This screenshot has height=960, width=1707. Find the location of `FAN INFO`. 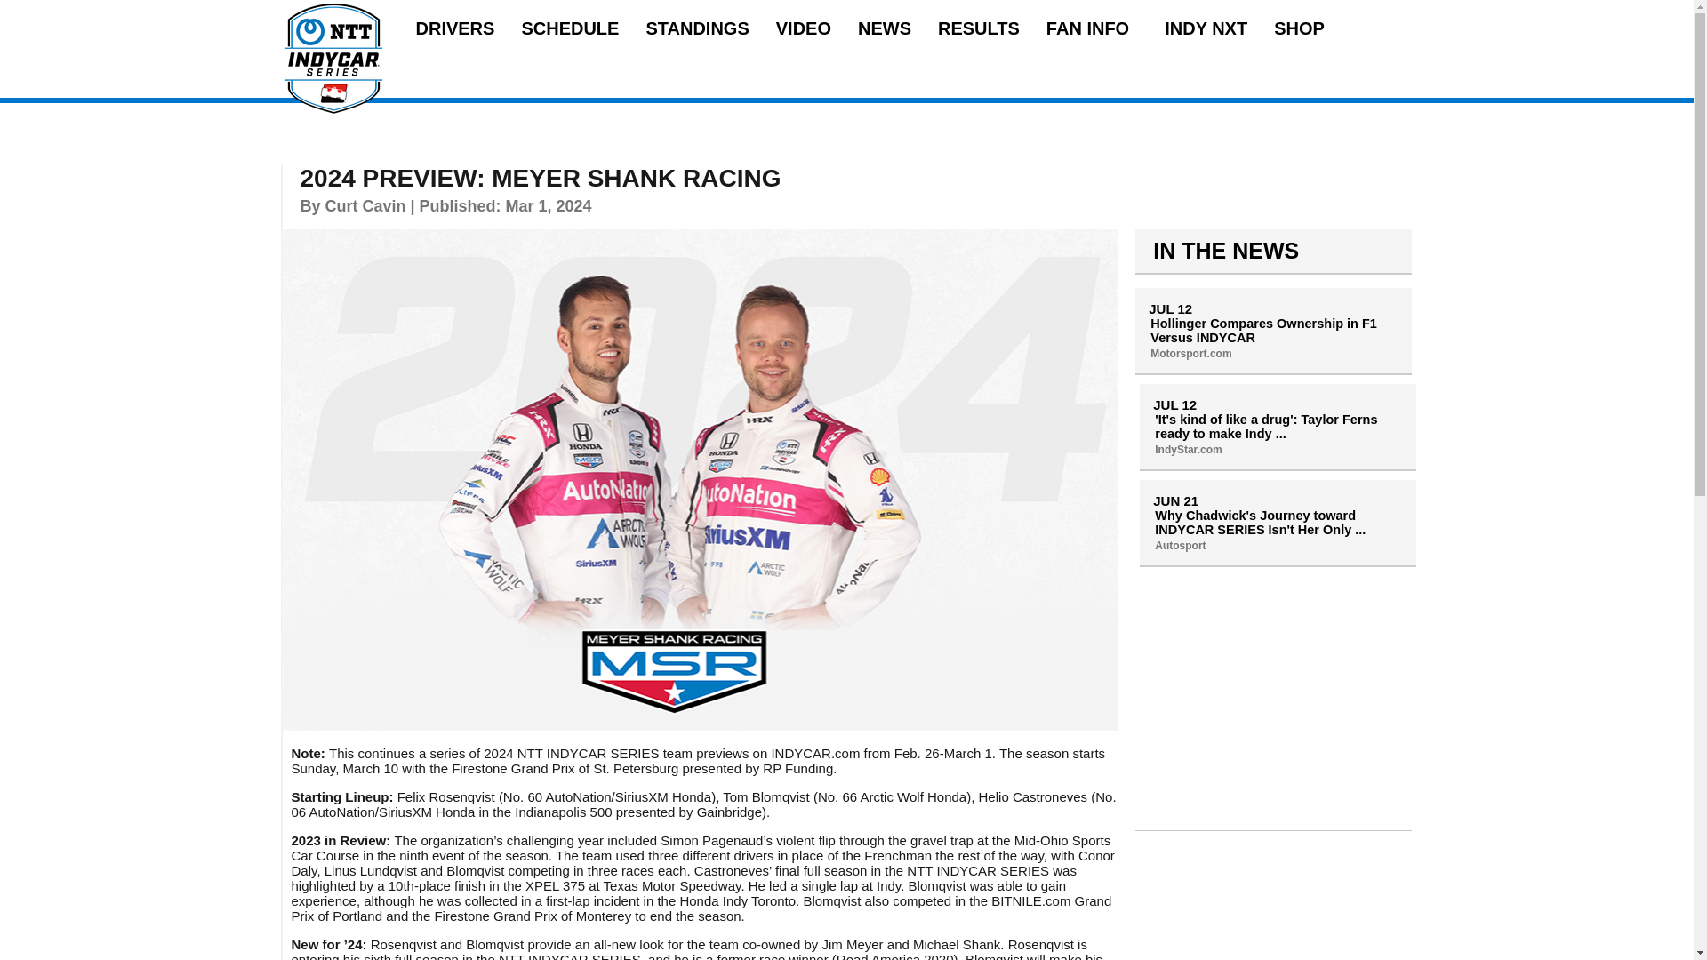

FAN INFO is located at coordinates (1092, 28).